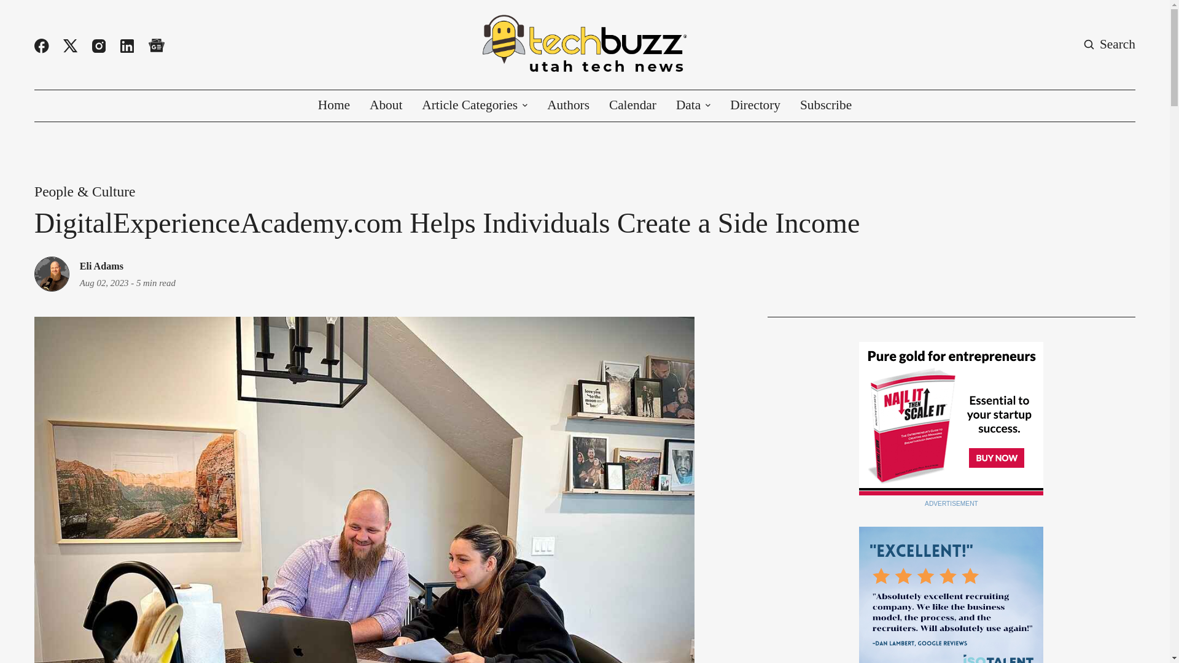 The width and height of the screenshot is (1179, 663). Describe the element at coordinates (632, 105) in the screenshot. I see `Calendar` at that location.